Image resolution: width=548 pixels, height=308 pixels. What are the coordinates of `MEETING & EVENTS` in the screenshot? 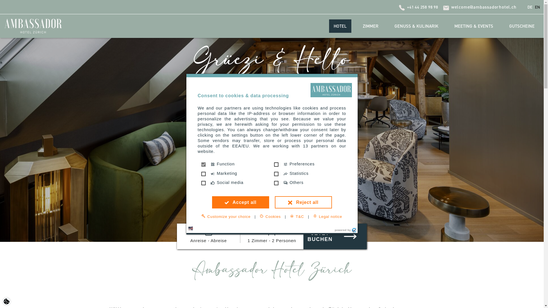 It's located at (474, 26).